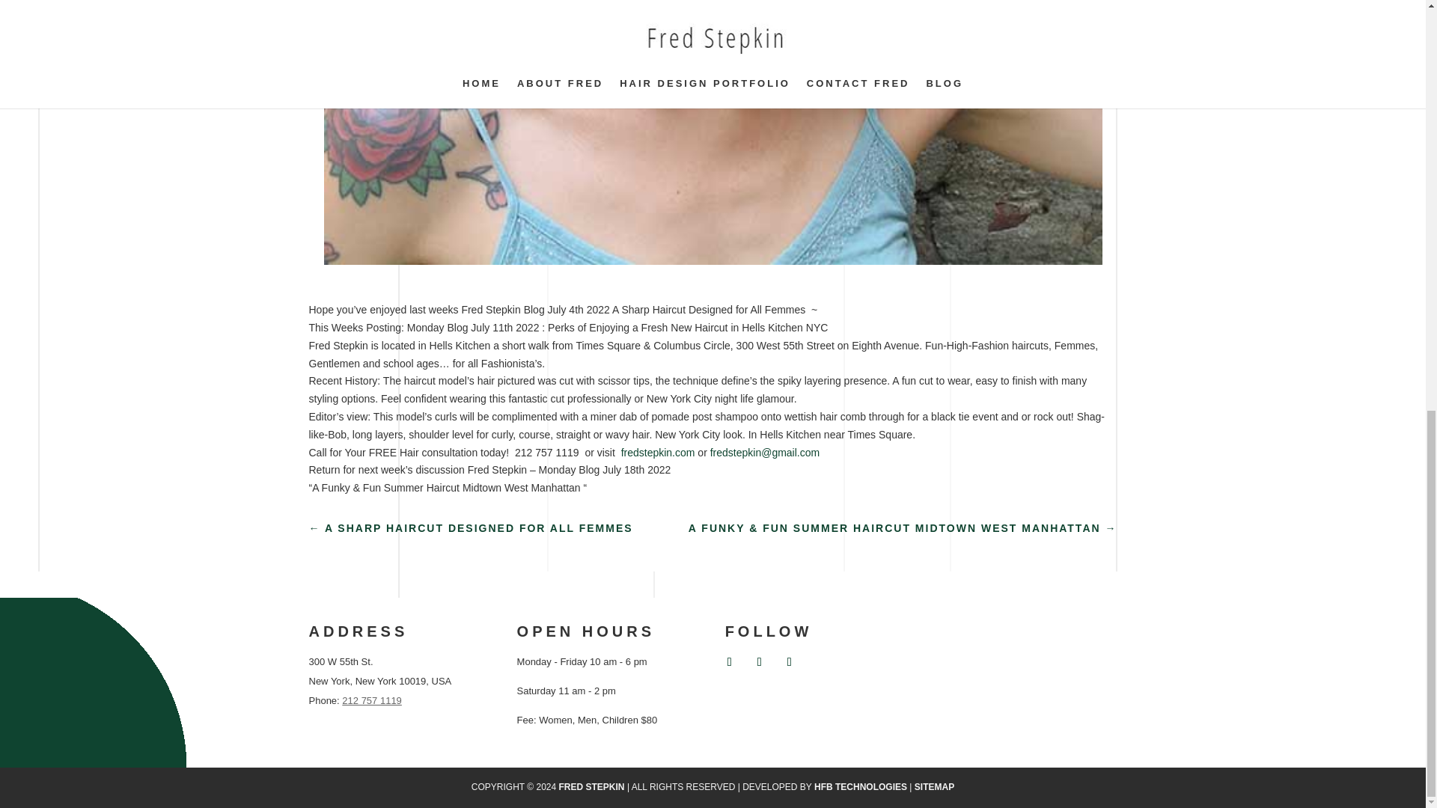 The width and height of the screenshot is (1437, 808). What do you see at coordinates (789, 661) in the screenshot?
I see `Follow on Instagram` at bounding box center [789, 661].